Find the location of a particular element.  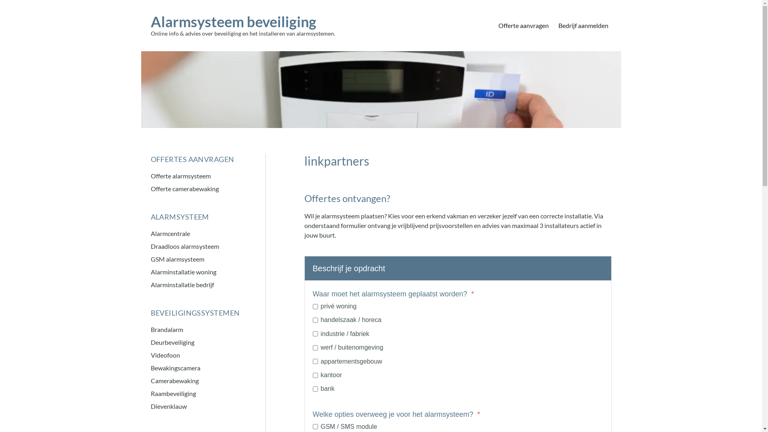

Alarmsysteem beveiliging is located at coordinates (242, 22).